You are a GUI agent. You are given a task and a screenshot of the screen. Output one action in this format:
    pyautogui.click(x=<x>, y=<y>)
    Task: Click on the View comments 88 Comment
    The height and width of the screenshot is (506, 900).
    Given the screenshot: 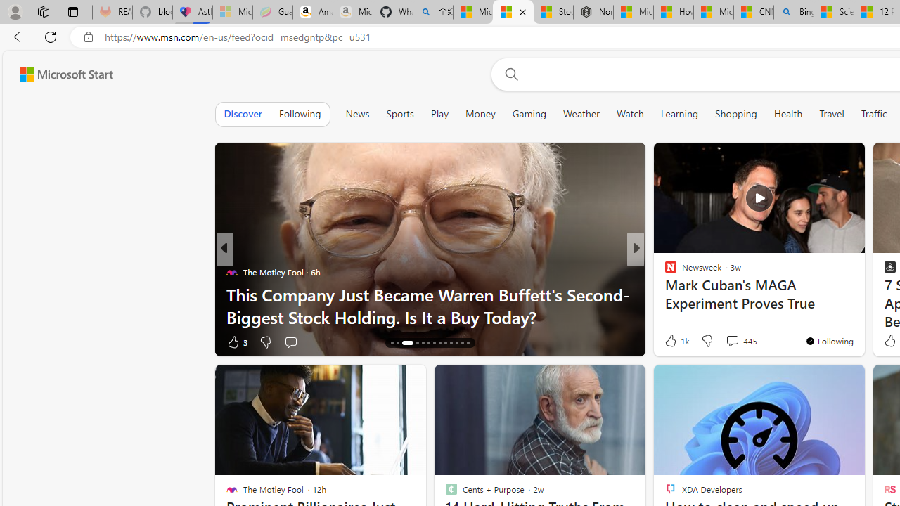 What is the action you would take?
    pyautogui.click(x=740, y=342)
    